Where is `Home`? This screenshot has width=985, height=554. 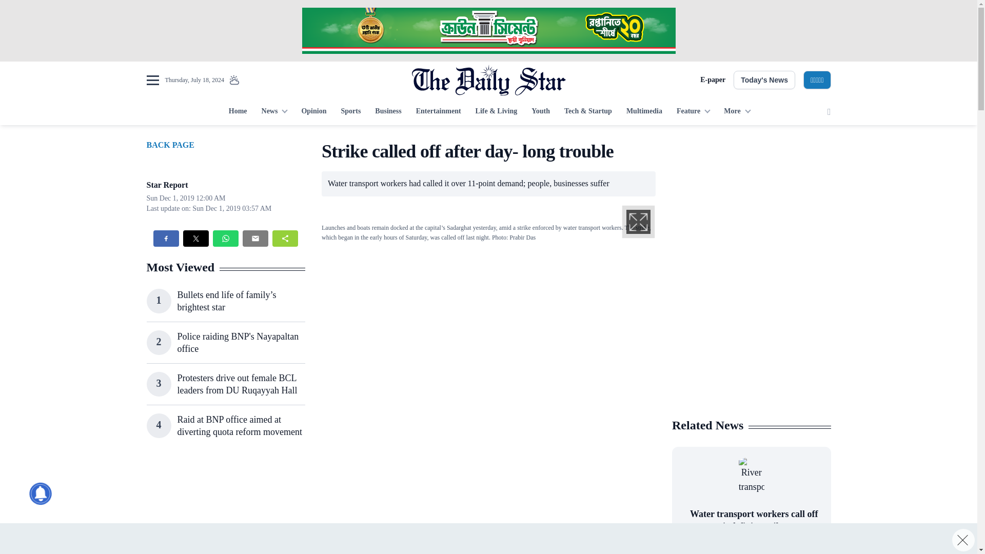 Home is located at coordinates (238, 112).